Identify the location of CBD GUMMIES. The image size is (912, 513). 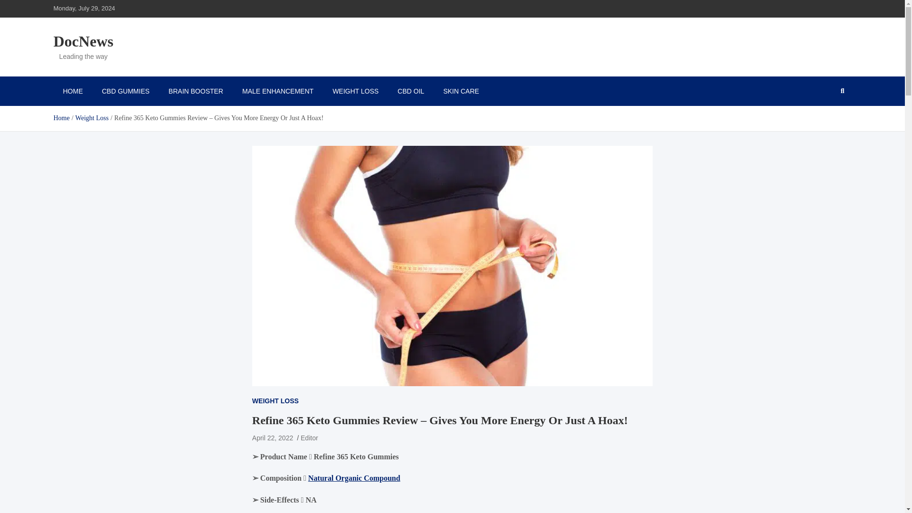
(125, 91).